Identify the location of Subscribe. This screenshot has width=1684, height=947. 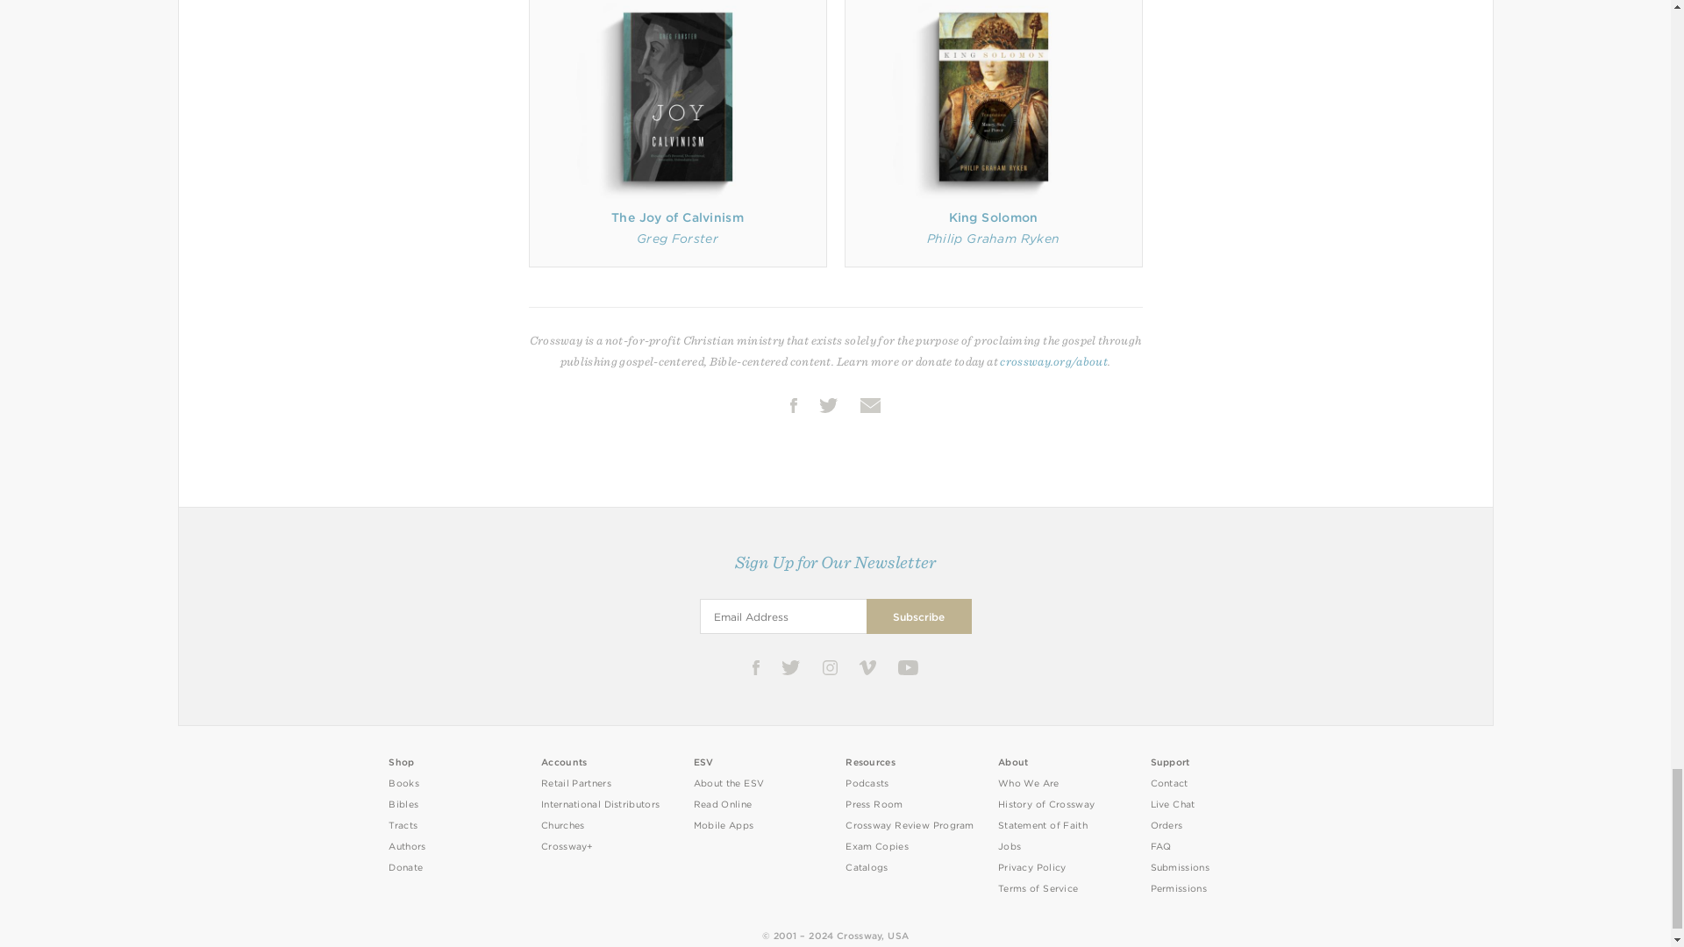
(919, 616).